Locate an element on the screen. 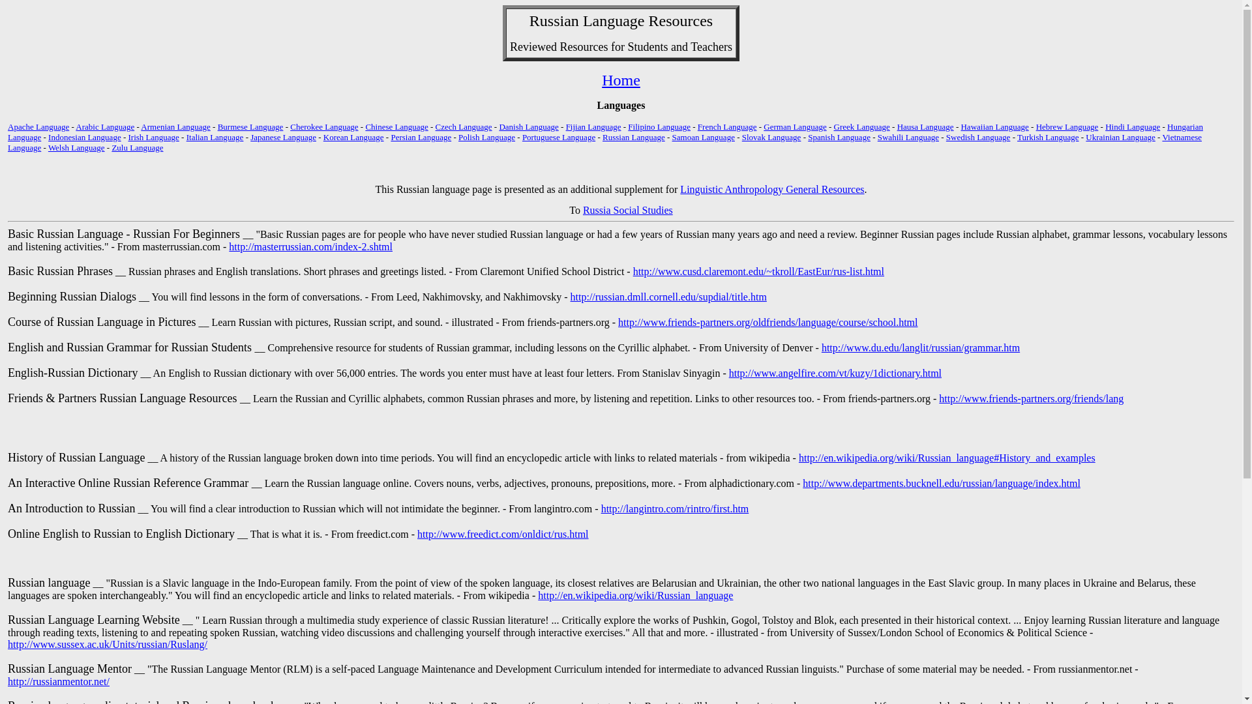 The height and width of the screenshot is (704, 1252). Welsh Language is located at coordinates (77, 147).